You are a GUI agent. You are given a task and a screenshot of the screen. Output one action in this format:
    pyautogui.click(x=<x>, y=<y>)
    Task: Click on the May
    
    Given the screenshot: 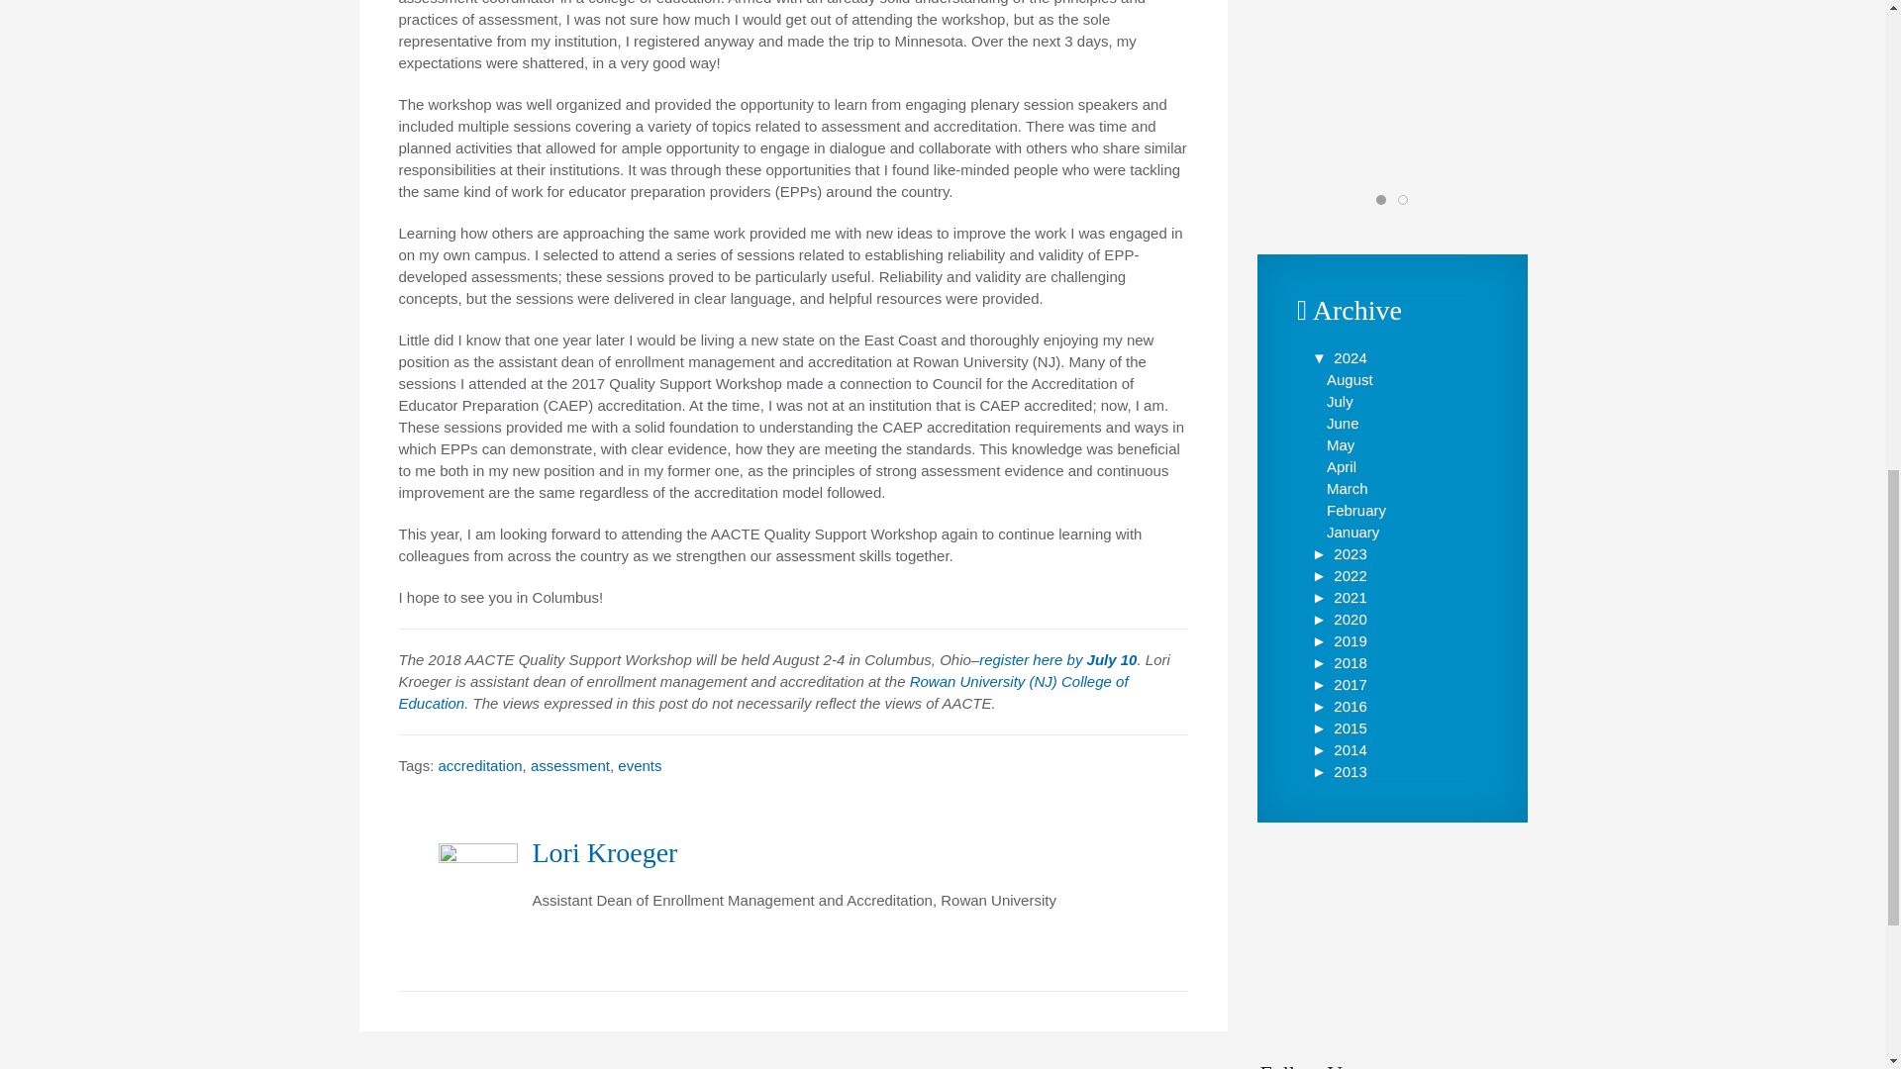 What is the action you would take?
    pyautogui.click(x=1341, y=443)
    